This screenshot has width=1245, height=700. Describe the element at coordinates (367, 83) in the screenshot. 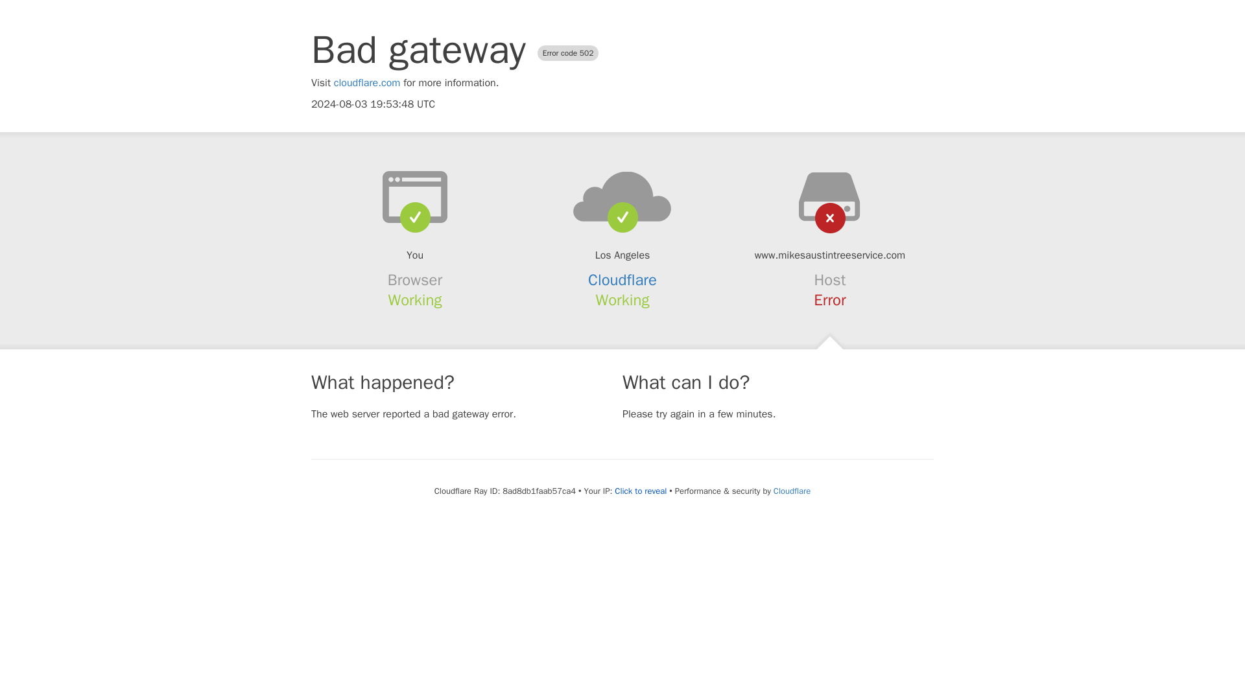

I see `cloudflare.com` at that location.